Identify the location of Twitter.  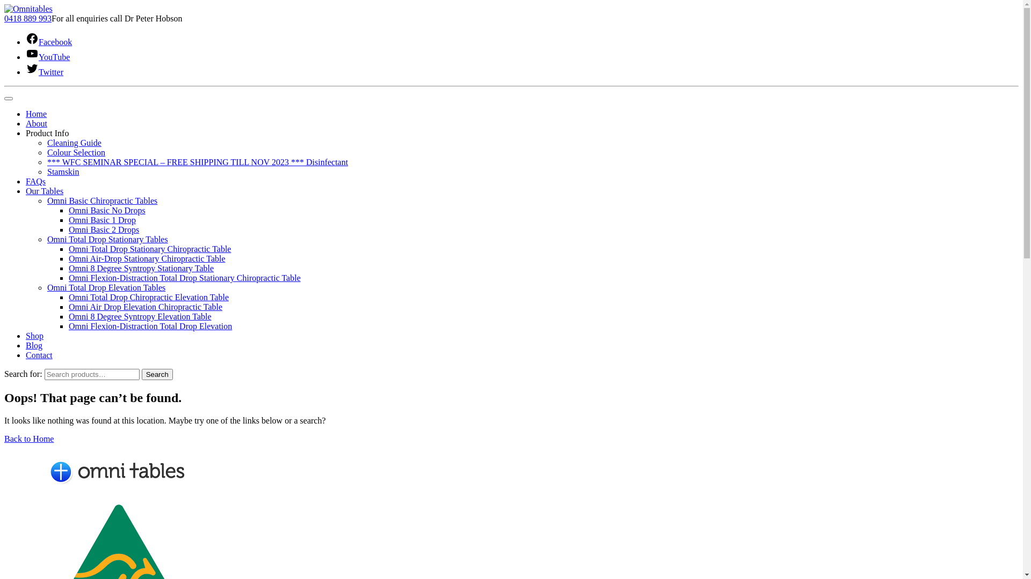
(45, 72).